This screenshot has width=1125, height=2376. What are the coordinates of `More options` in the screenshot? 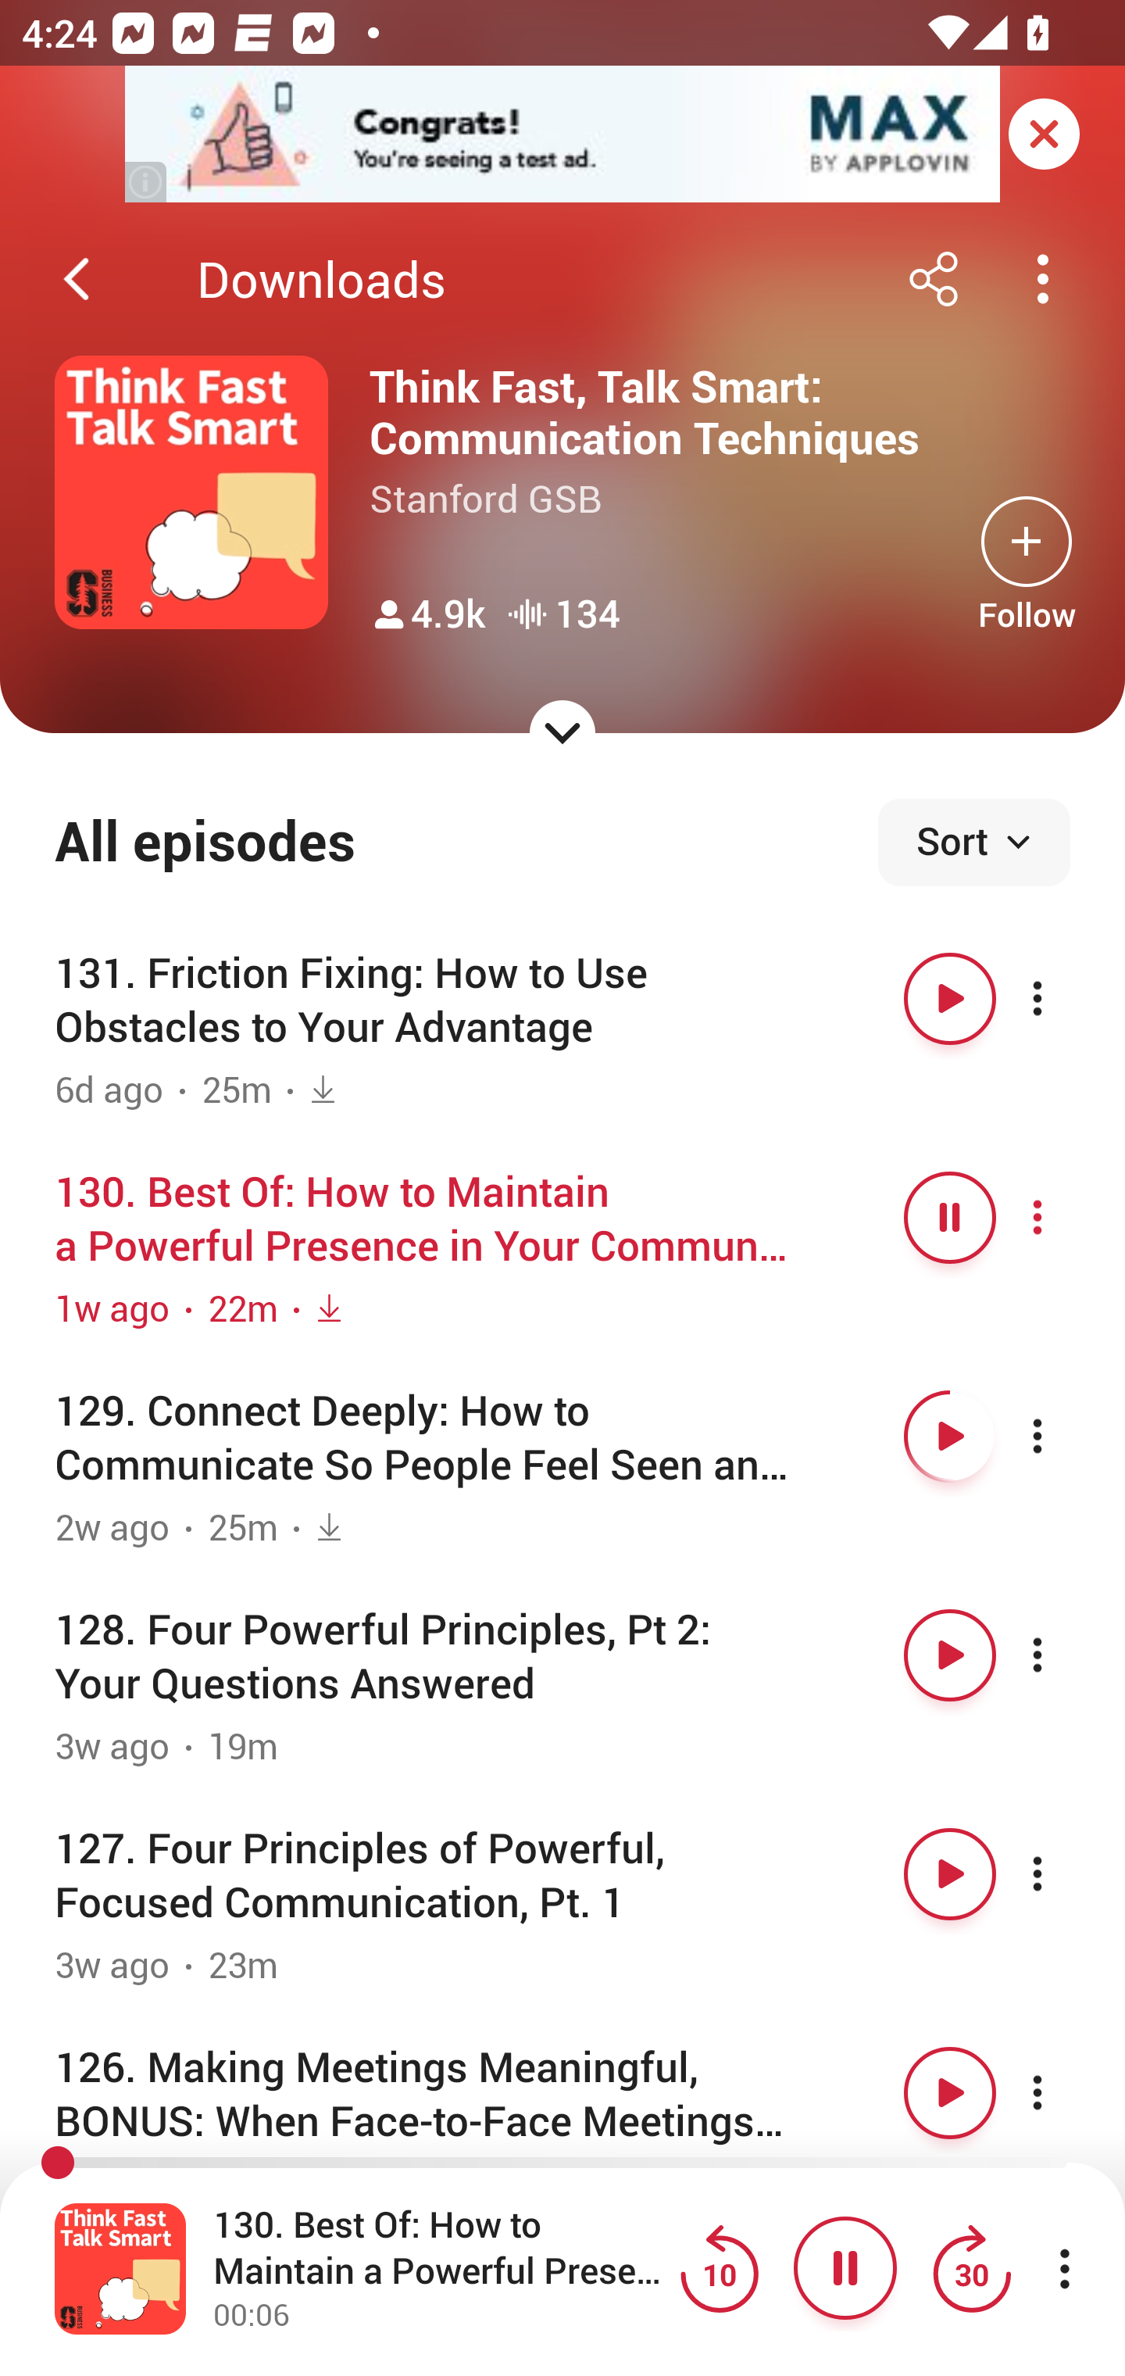 It's located at (1064, 999).